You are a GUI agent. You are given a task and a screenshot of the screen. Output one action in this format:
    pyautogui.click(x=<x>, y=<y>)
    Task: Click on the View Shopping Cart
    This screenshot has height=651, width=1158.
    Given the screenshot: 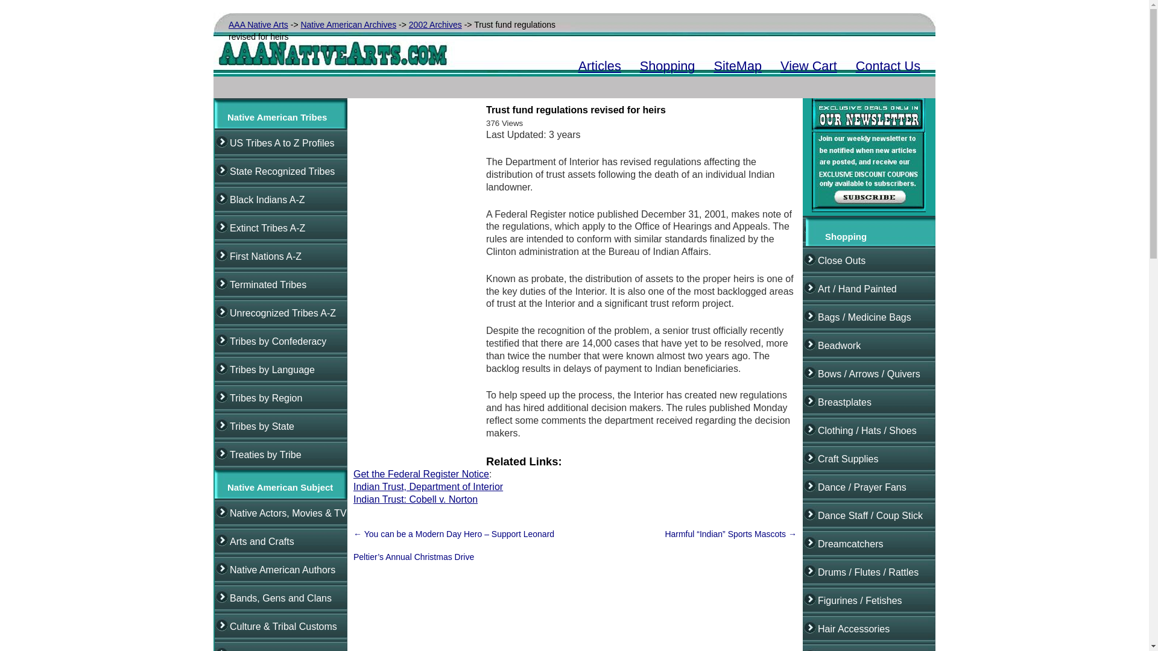 What is the action you would take?
    pyautogui.click(x=809, y=66)
    